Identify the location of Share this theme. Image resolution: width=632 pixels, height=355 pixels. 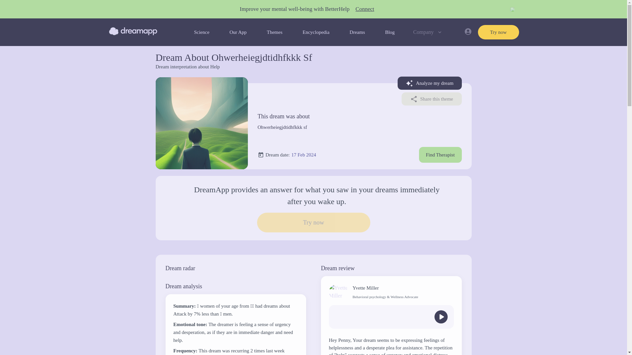
(432, 99).